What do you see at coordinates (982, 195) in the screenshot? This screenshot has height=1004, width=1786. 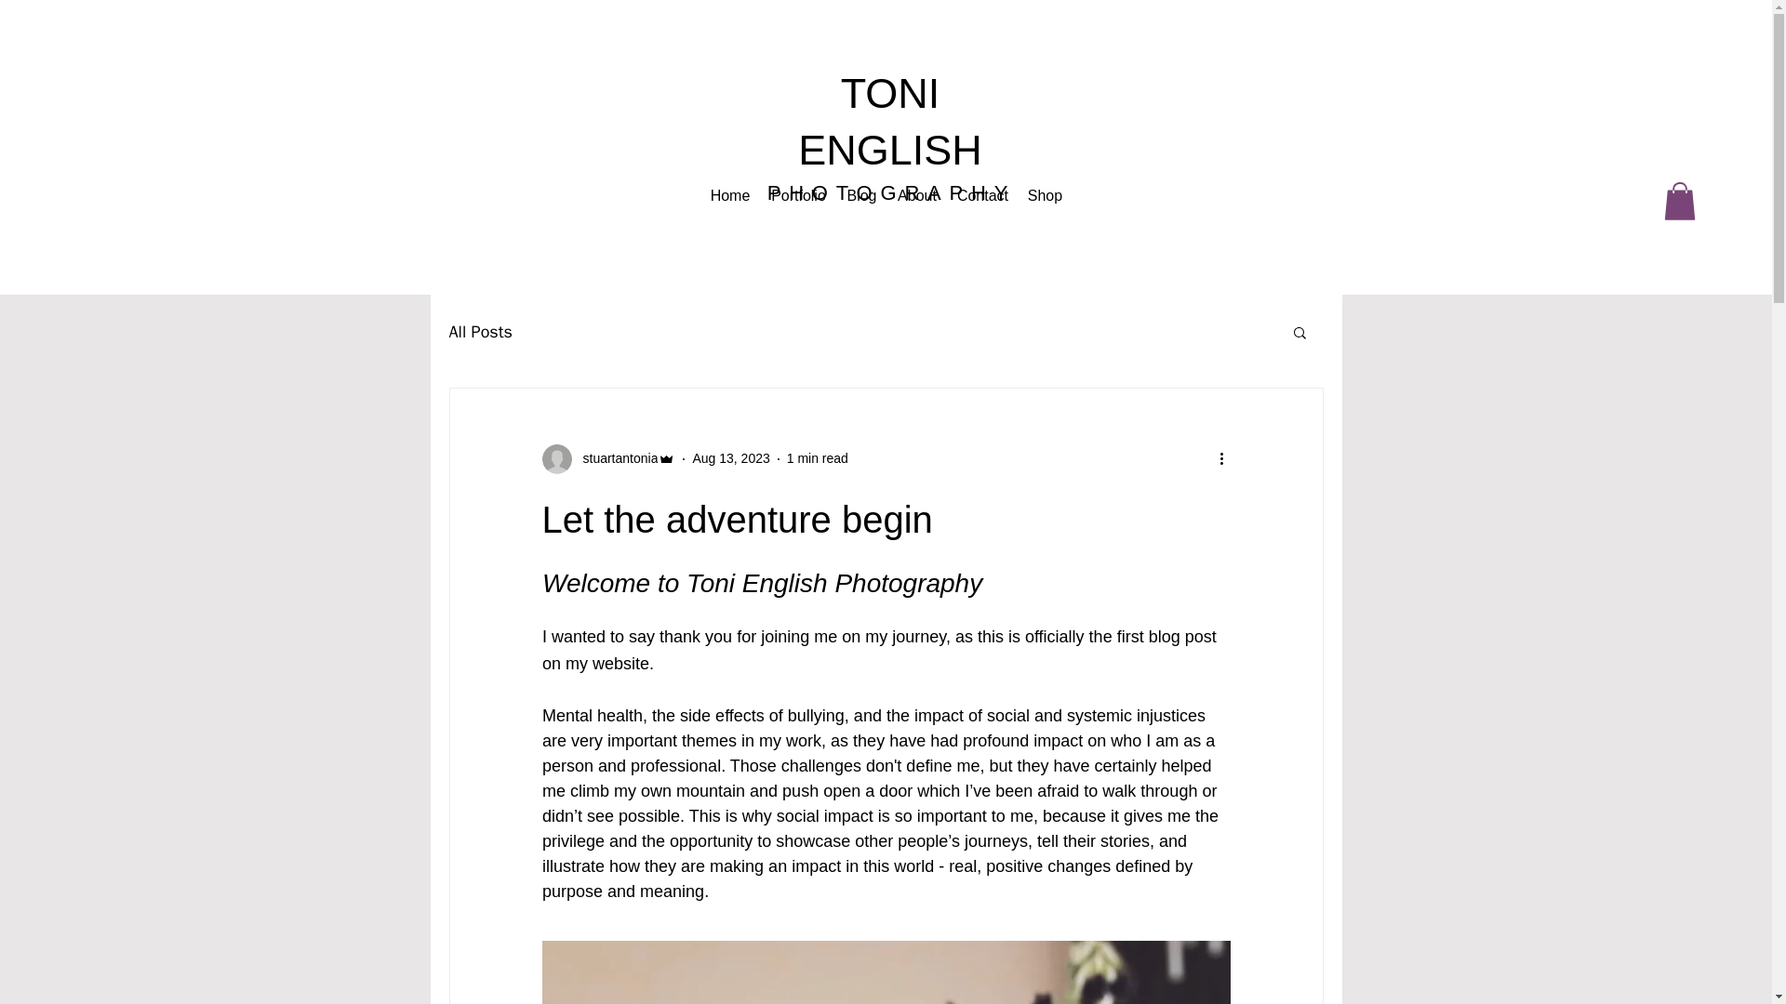 I see `Contact` at bounding box center [982, 195].